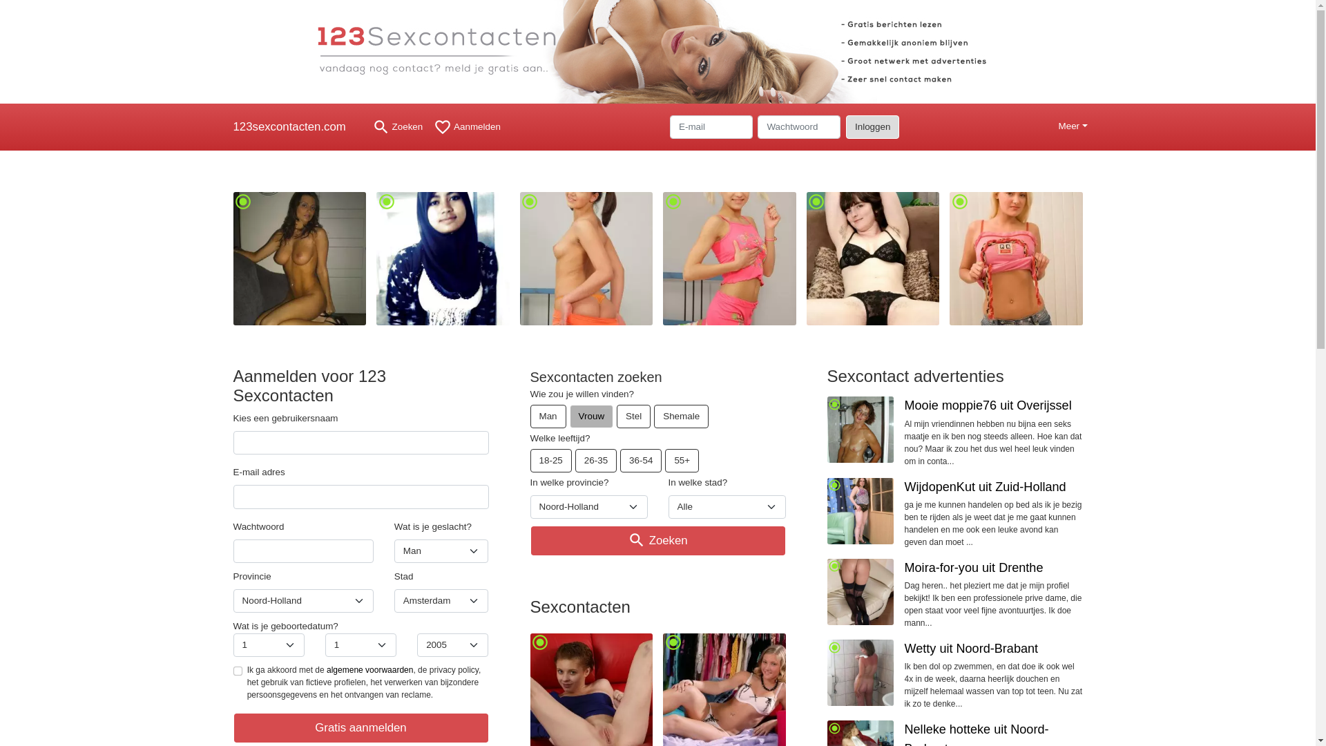  What do you see at coordinates (972, 649) in the screenshot?
I see `Wetty uit Noord-Brabant` at bounding box center [972, 649].